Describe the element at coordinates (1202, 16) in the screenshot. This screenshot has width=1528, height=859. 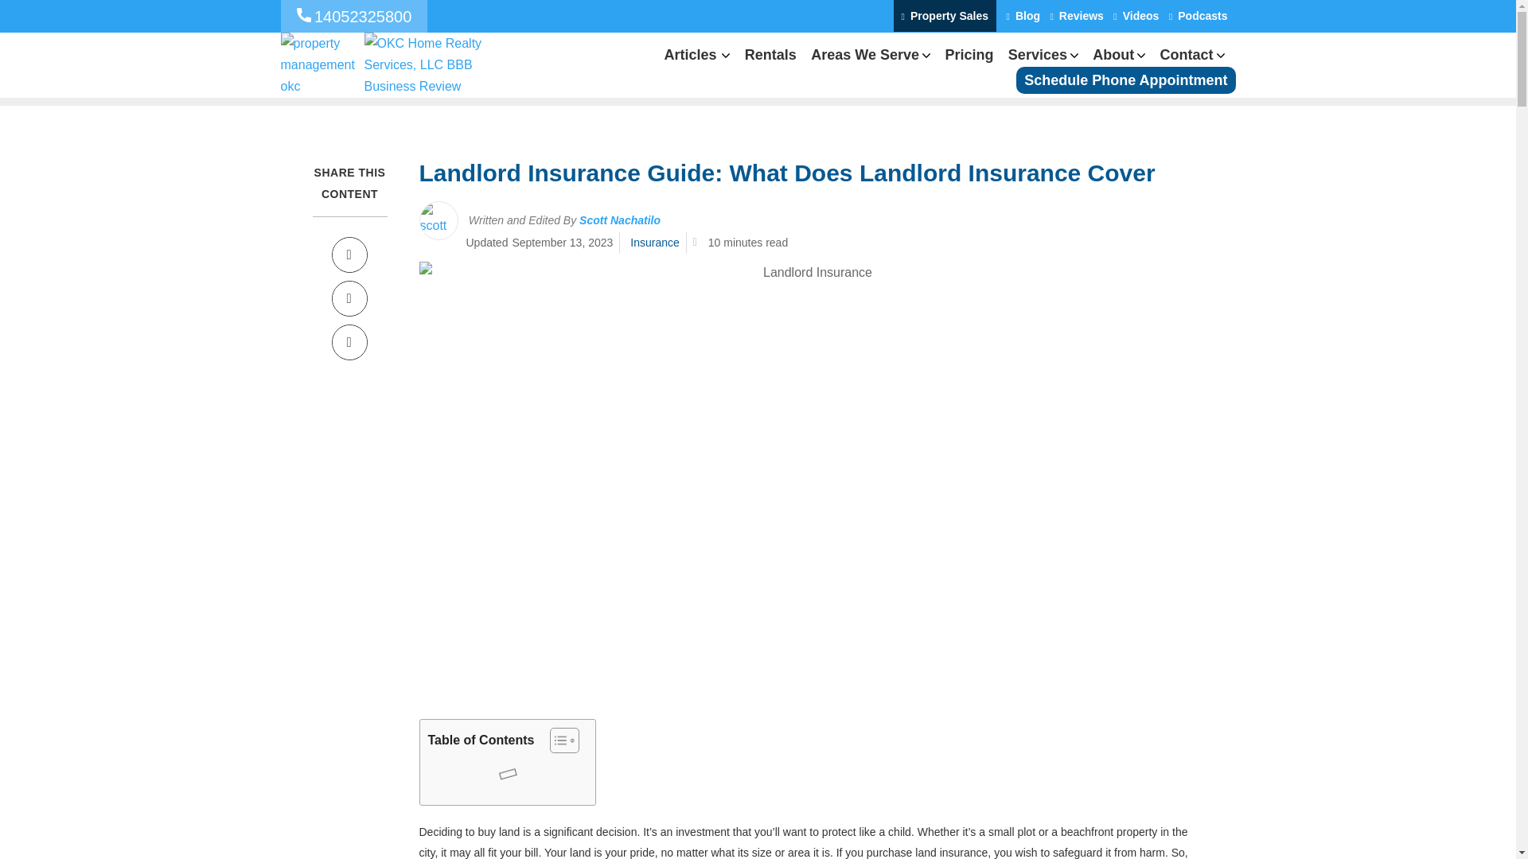
I see `Podcasts` at that location.